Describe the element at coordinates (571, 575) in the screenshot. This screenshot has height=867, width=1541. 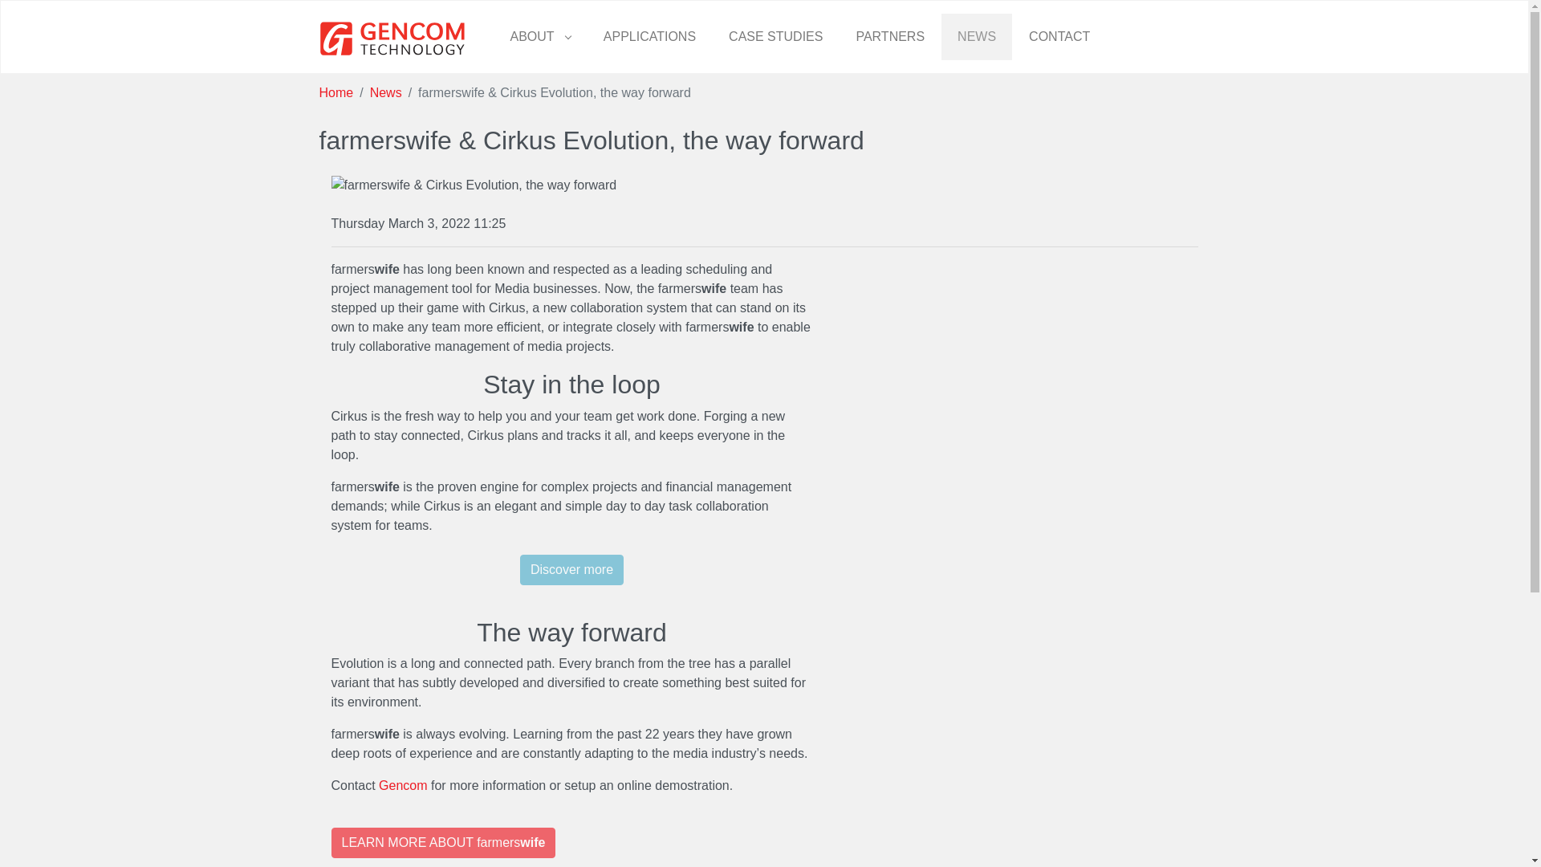
I see `Discover more` at that location.